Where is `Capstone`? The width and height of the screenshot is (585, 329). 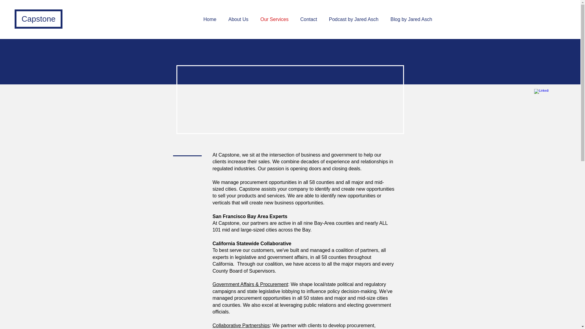 Capstone is located at coordinates (38, 19).